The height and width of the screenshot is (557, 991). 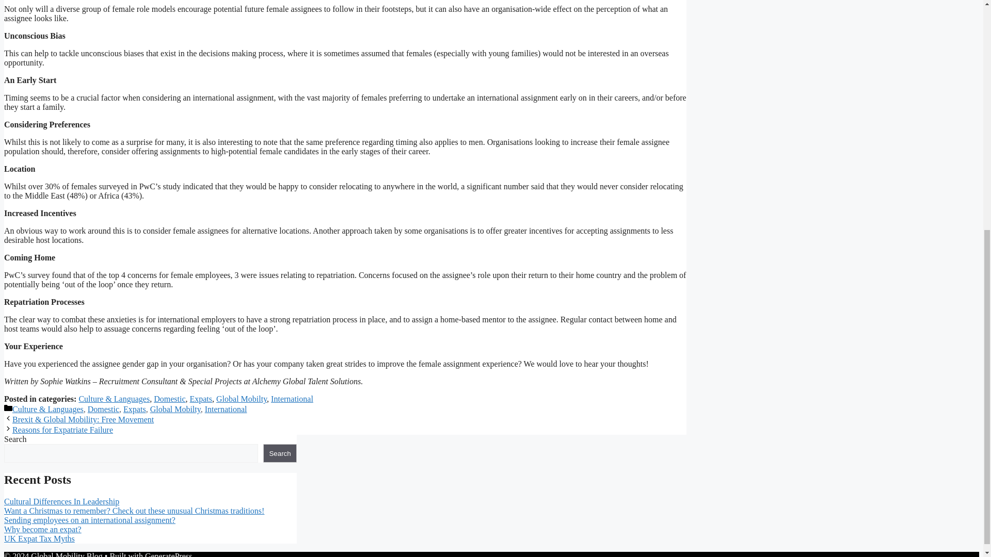 I want to click on Global Mobilty, so click(x=241, y=398).